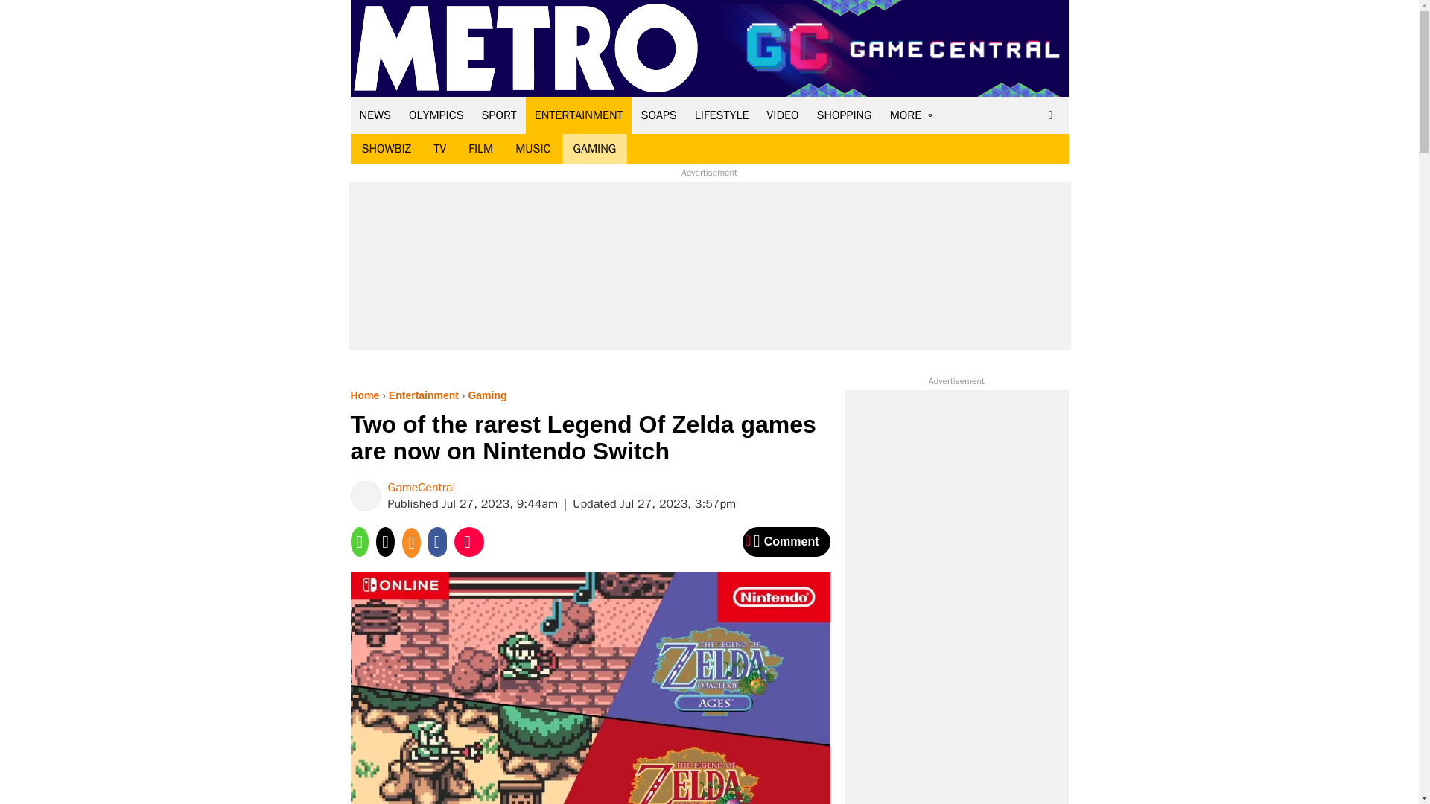 Image resolution: width=1430 pixels, height=804 pixels. What do you see at coordinates (533, 149) in the screenshot?
I see `MUSIC` at bounding box center [533, 149].